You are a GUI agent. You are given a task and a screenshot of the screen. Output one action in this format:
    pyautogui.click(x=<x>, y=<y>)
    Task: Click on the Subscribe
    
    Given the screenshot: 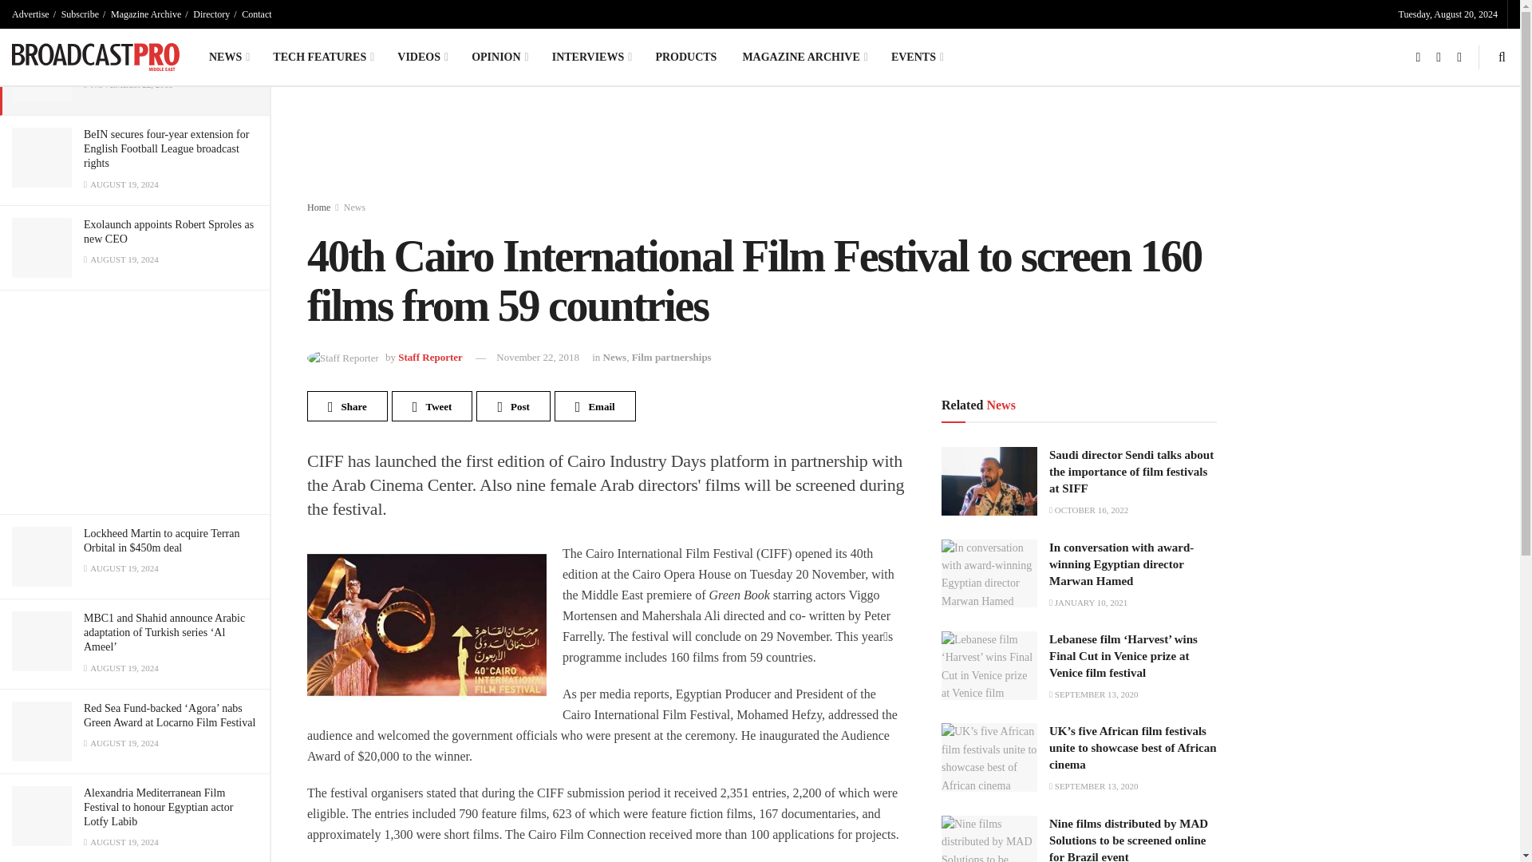 What is the action you would take?
    pyautogui.click(x=80, y=14)
    